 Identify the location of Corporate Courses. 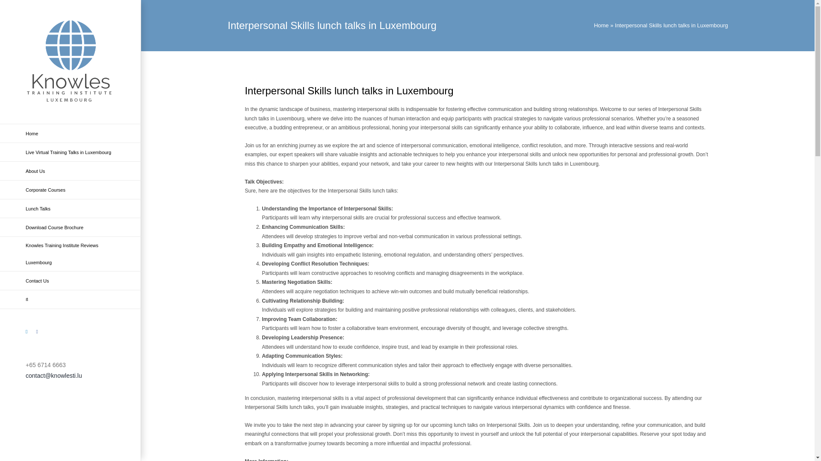
(71, 190).